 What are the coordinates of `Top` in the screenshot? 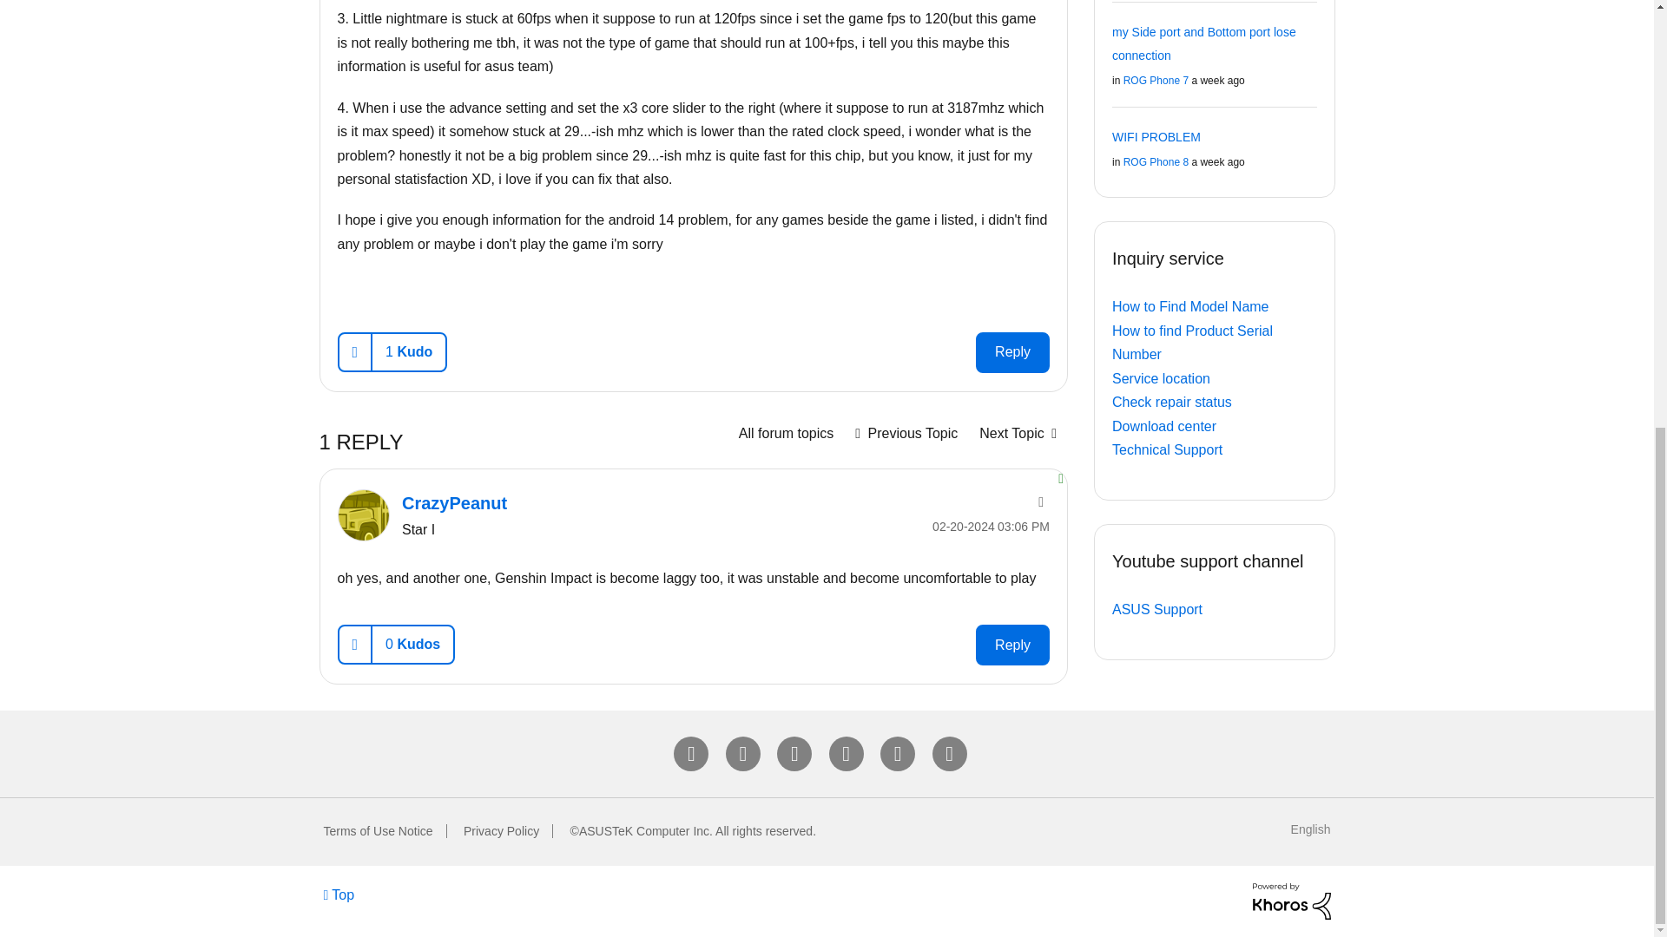 It's located at (339, 894).